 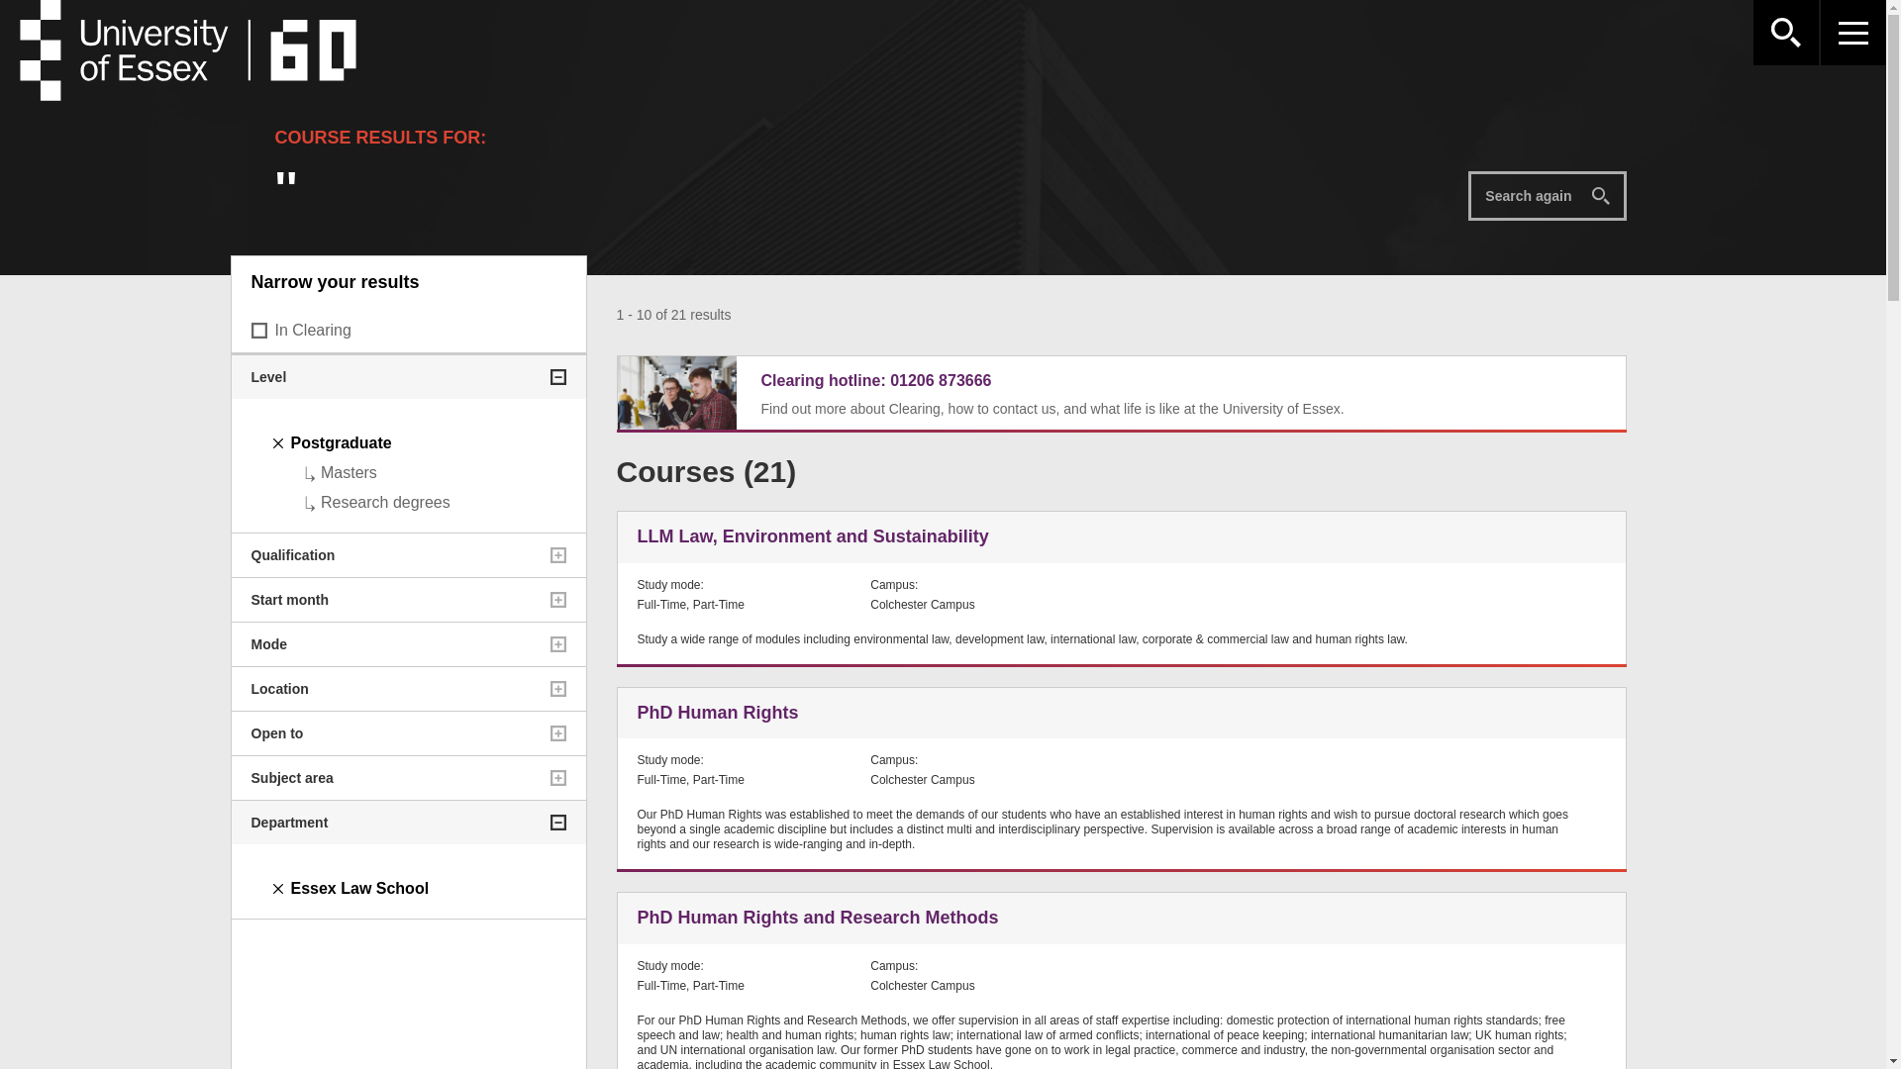 I want to click on Remove 'Department: Essex Law School', so click(x=359, y=888).